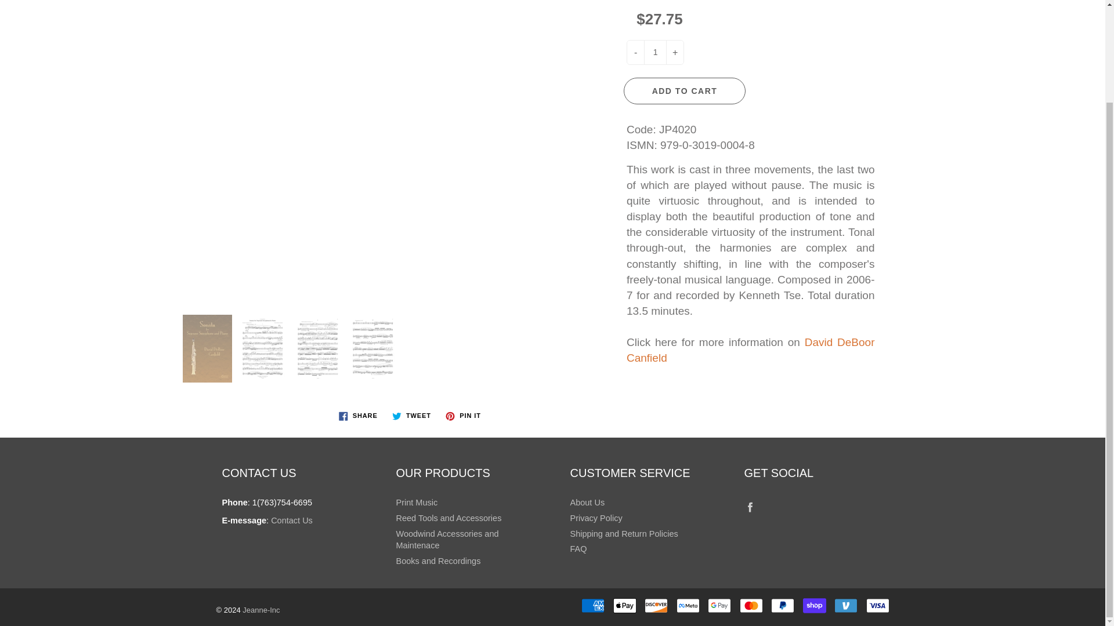  What do you see at coordinates (358, 416) in the screenshot?
I see `Share on Facebook` at bounding box center [358, 416].